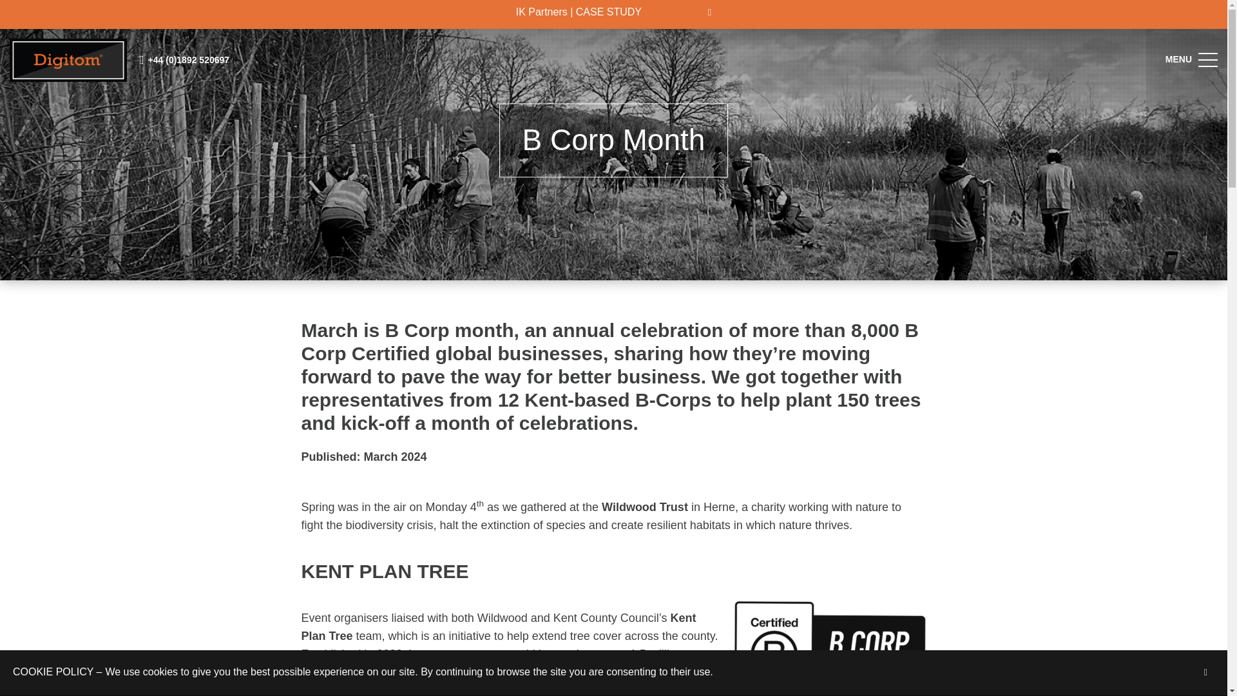 The height and width of the screenshot is (696, 1237). Describe the element at coordinates (644, 507) in the screenshot. I see `Wildwood Trust` at that location.